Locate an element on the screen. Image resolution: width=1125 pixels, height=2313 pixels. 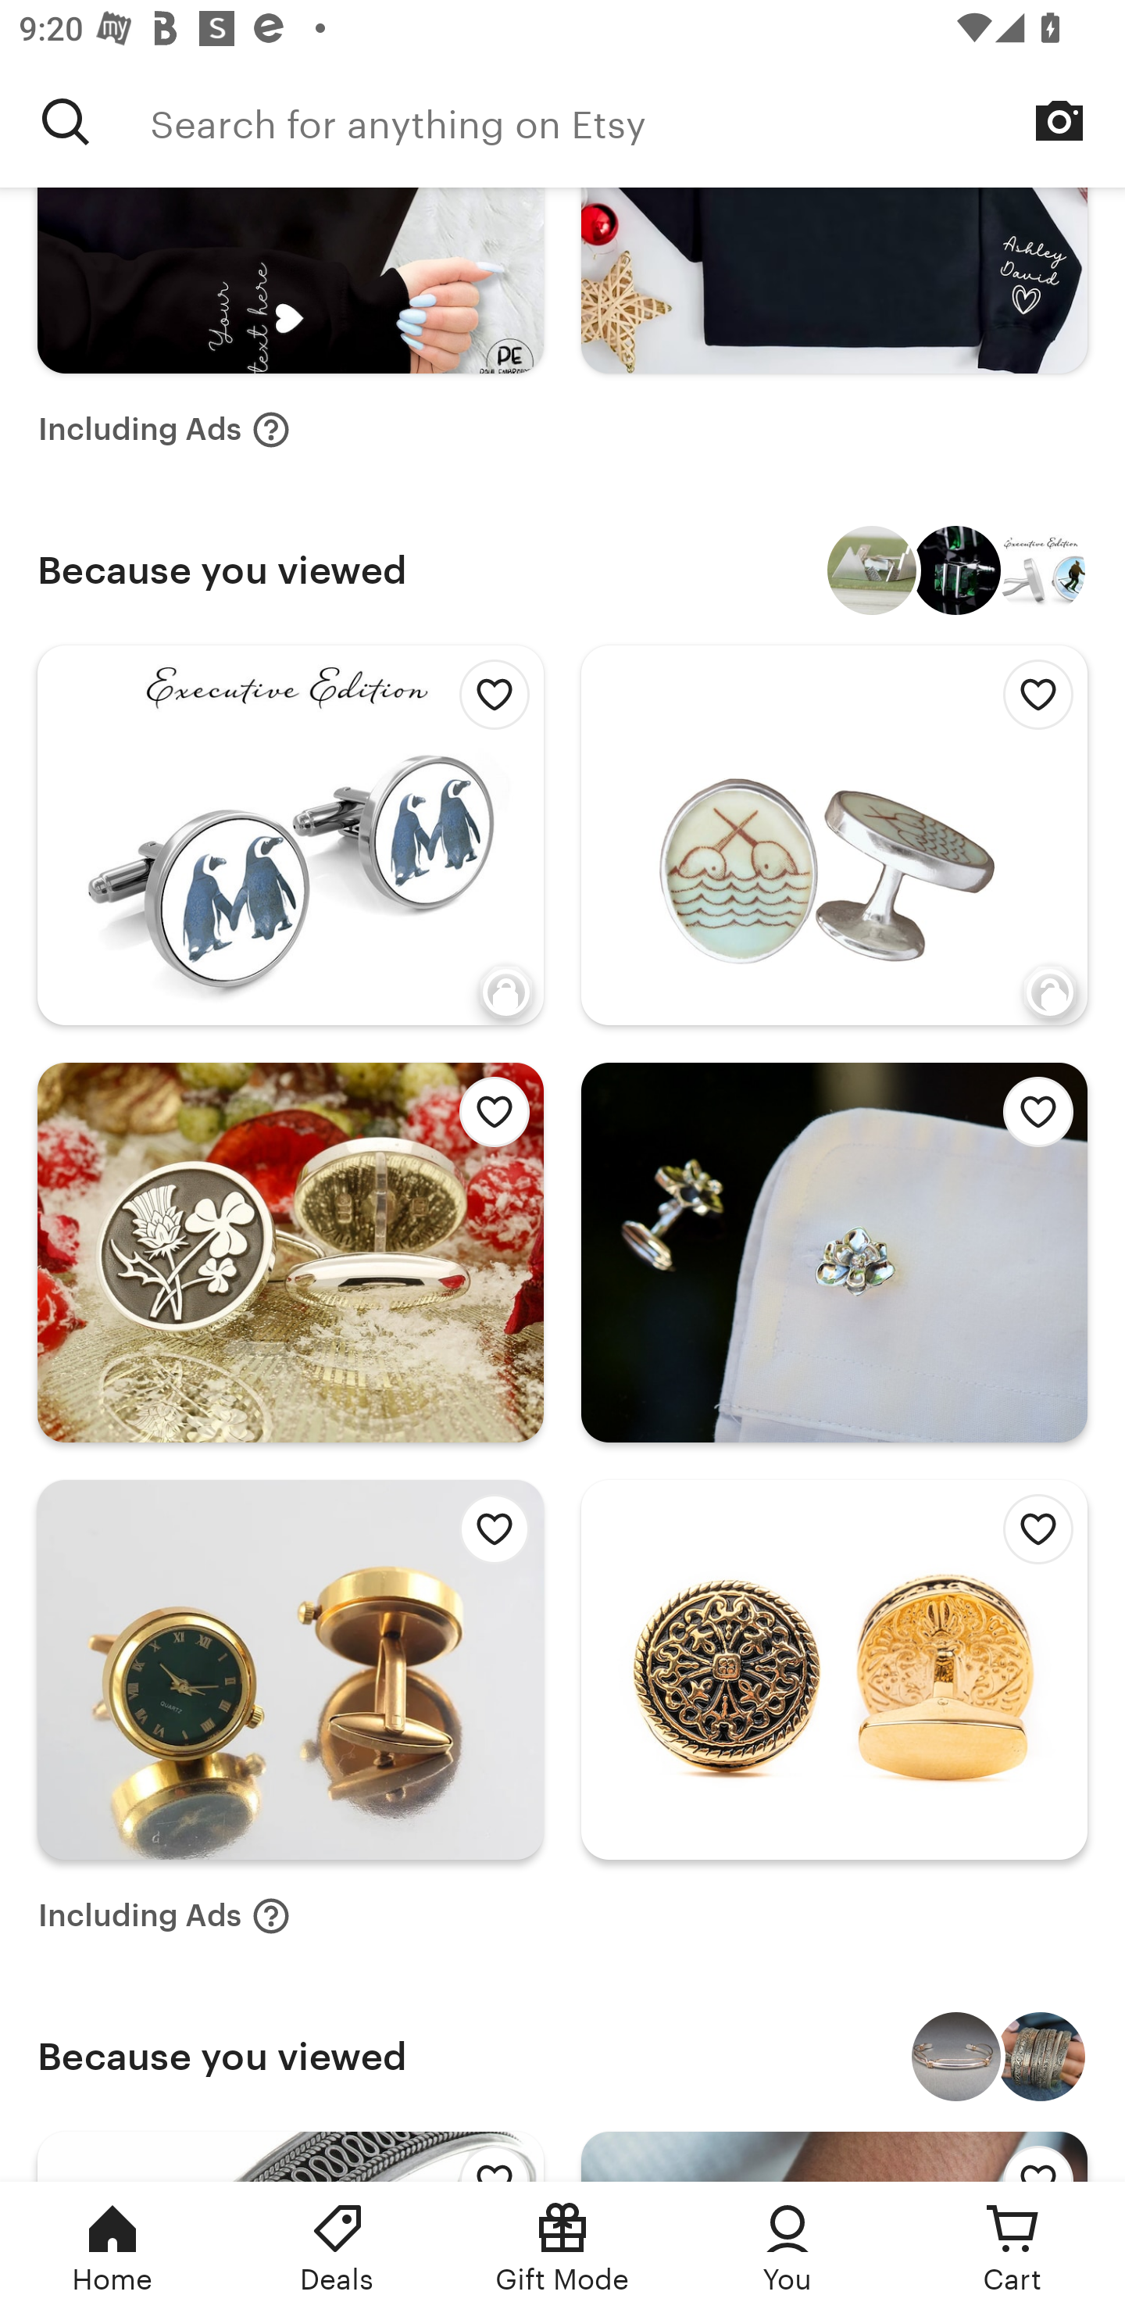
Including Ads is located at coordinates (164, 1916).